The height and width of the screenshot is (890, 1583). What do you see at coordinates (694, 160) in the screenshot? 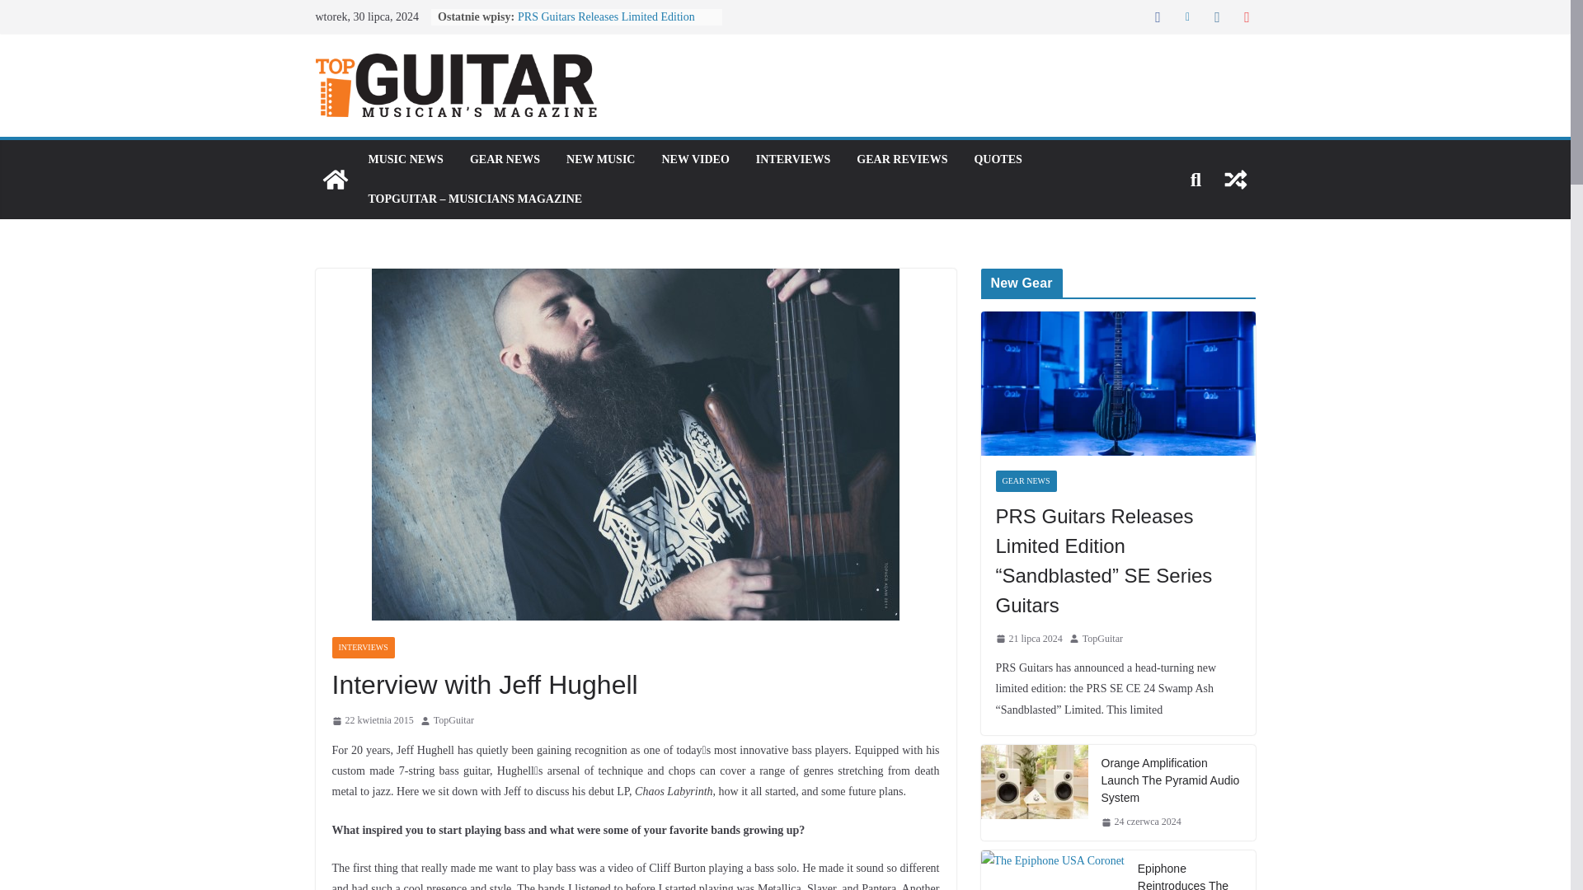
I see `NEW VIDEO` at bounding box center [694, 160].